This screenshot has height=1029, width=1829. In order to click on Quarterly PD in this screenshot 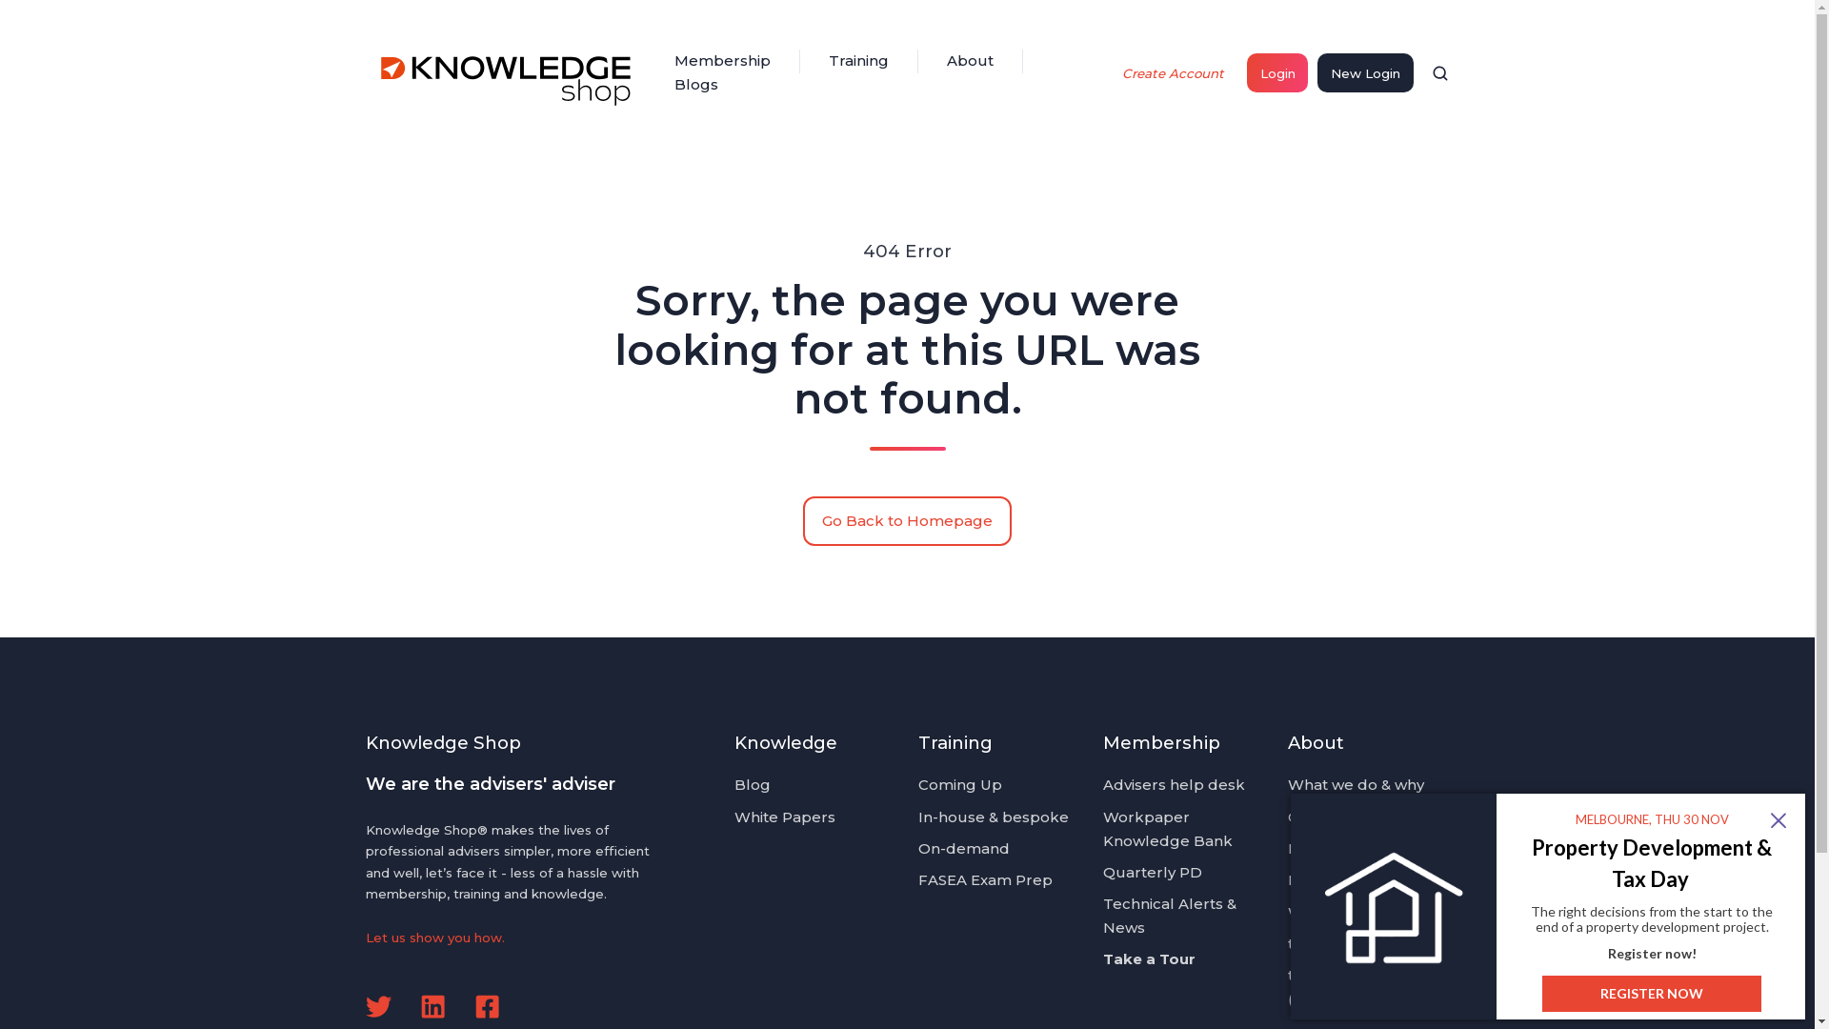, I will do `click(1153, 873)`.